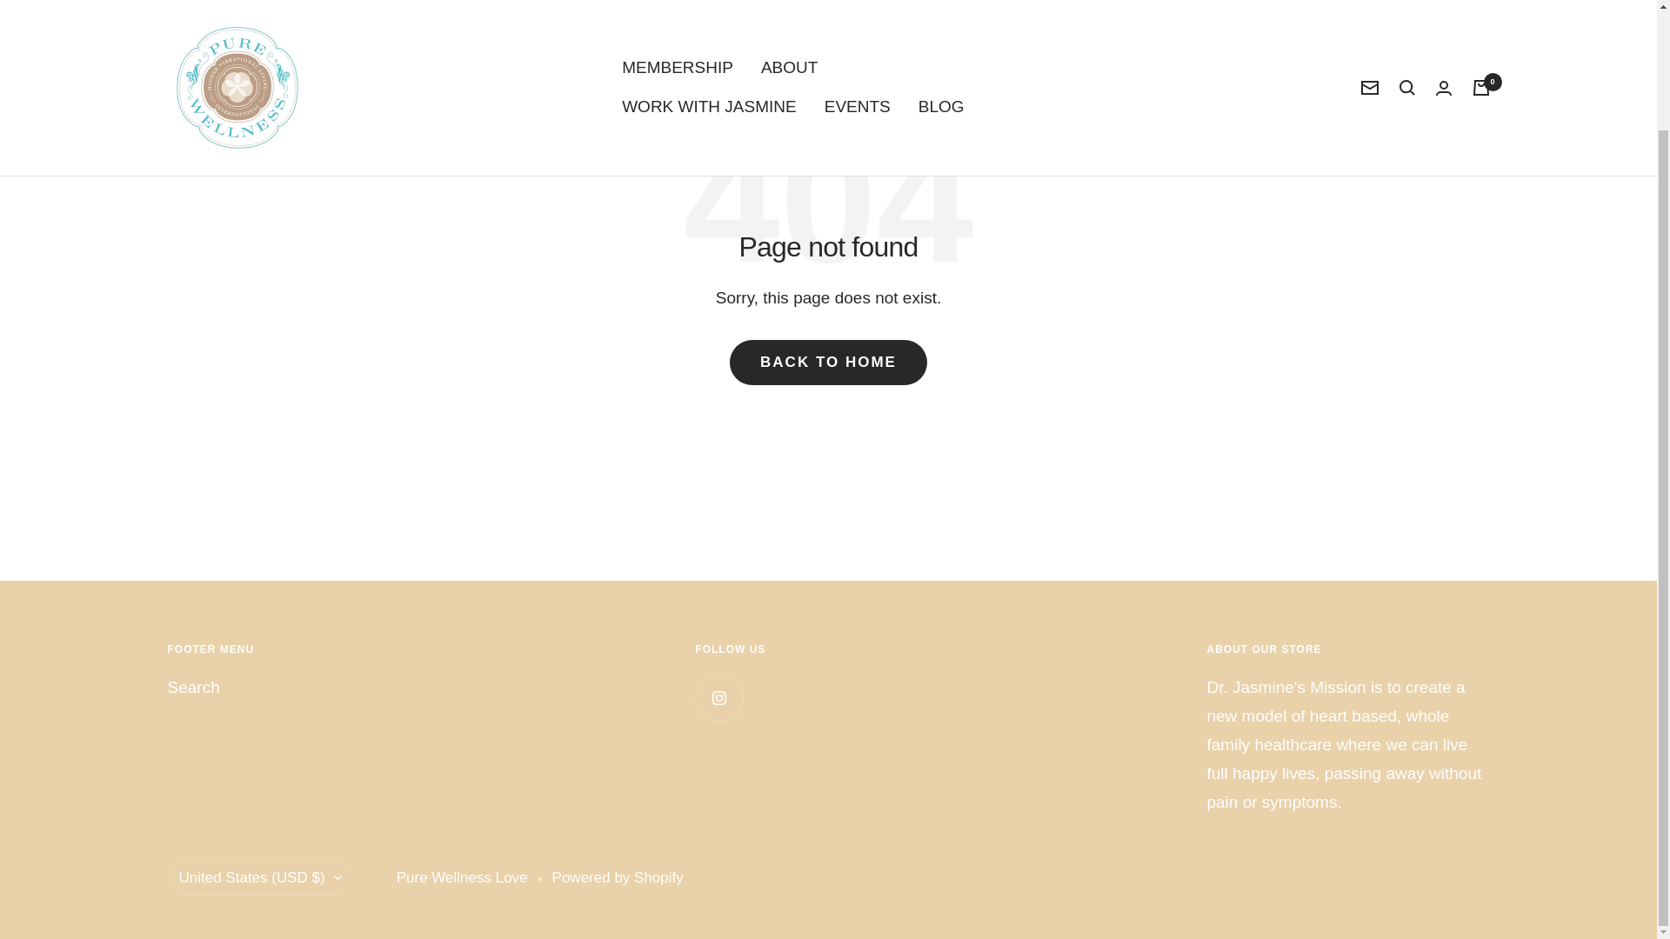 Image resolution: width=1670 pixels, height=939 pixels. What do you see at coordinates (350, 653) in the screenshot?
I see `AO` at bounding box center [350, 653].